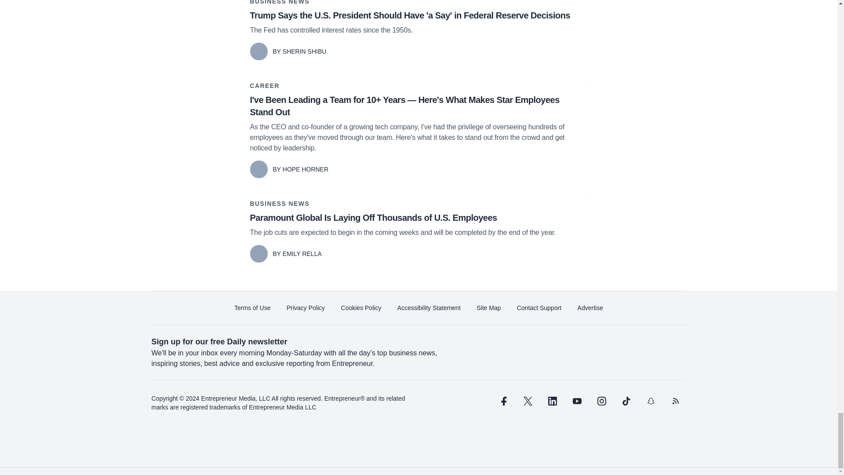 Image resolution: width=844 pixels, height=475 pixels. What do you see at coordinates (552, 401) in the screenshot?
I see `linkedin` at bounding box center [552, 401].